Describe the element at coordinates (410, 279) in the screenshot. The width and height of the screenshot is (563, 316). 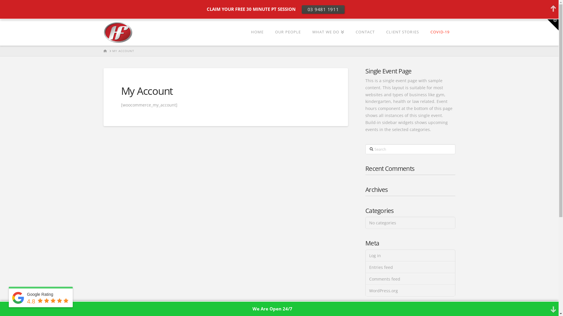
I see `Comments feed` at that location.